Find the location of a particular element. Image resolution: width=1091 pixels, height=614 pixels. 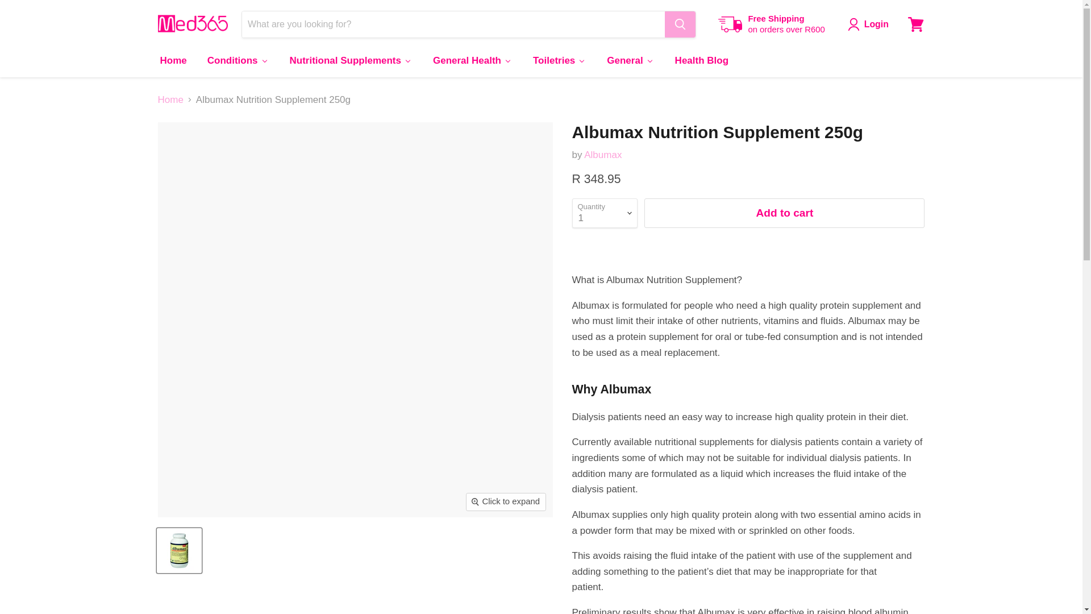

Login is located at coordinates (876, 24).